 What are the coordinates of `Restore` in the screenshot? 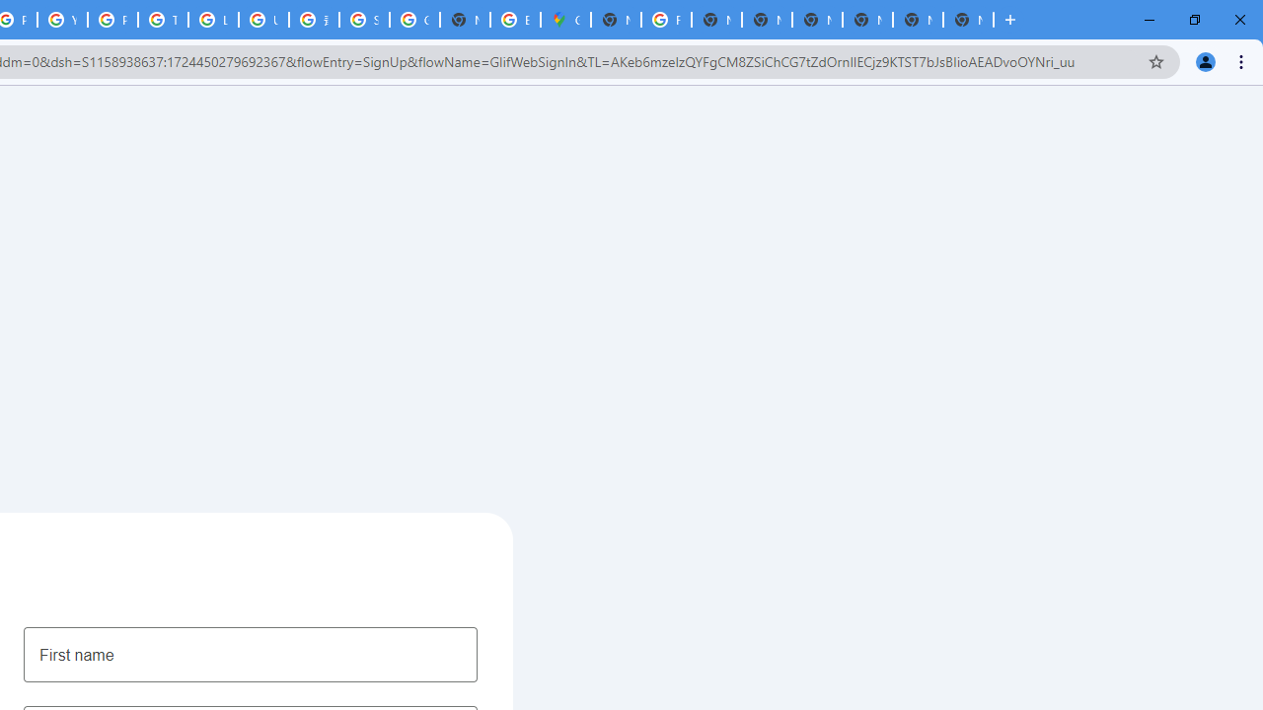 It's located at (1194, 20).